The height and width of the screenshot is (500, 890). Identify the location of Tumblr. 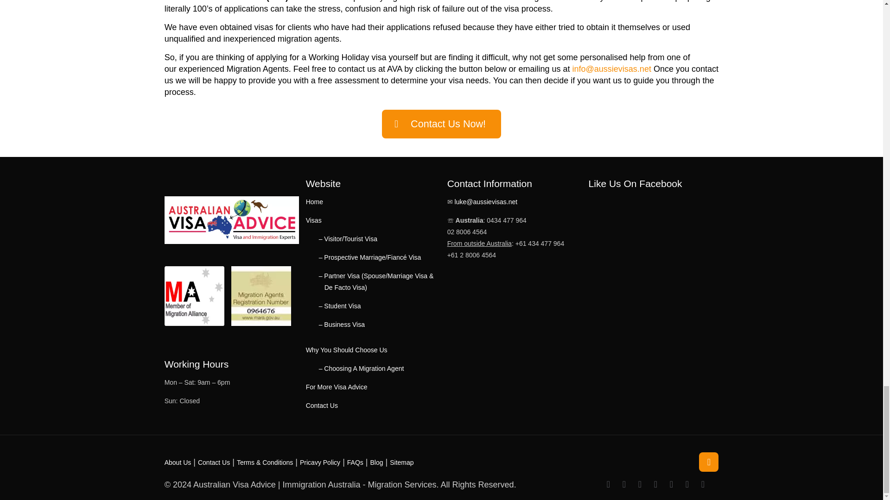
(703, 485).